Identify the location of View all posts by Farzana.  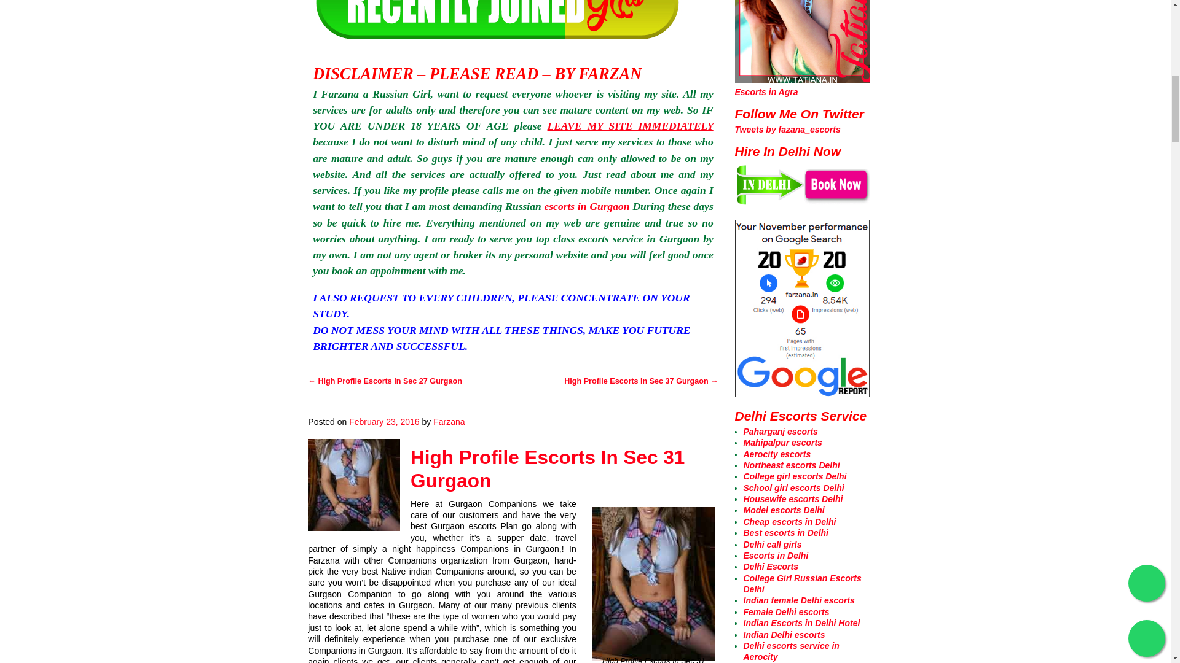
(449, 422).